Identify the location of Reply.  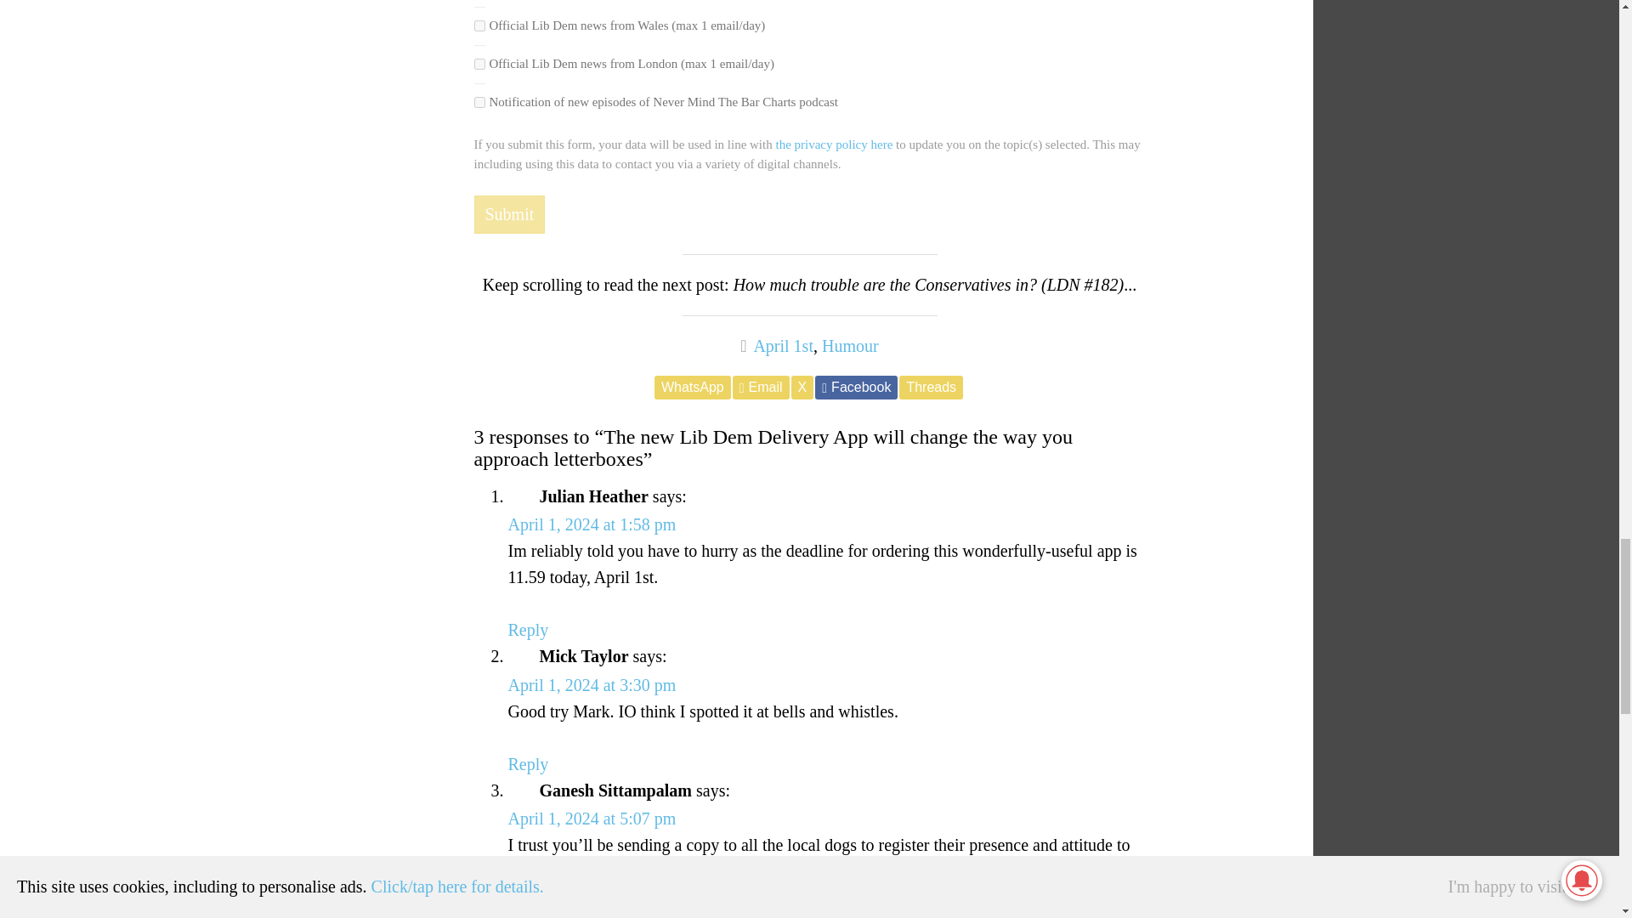
(528, 629).